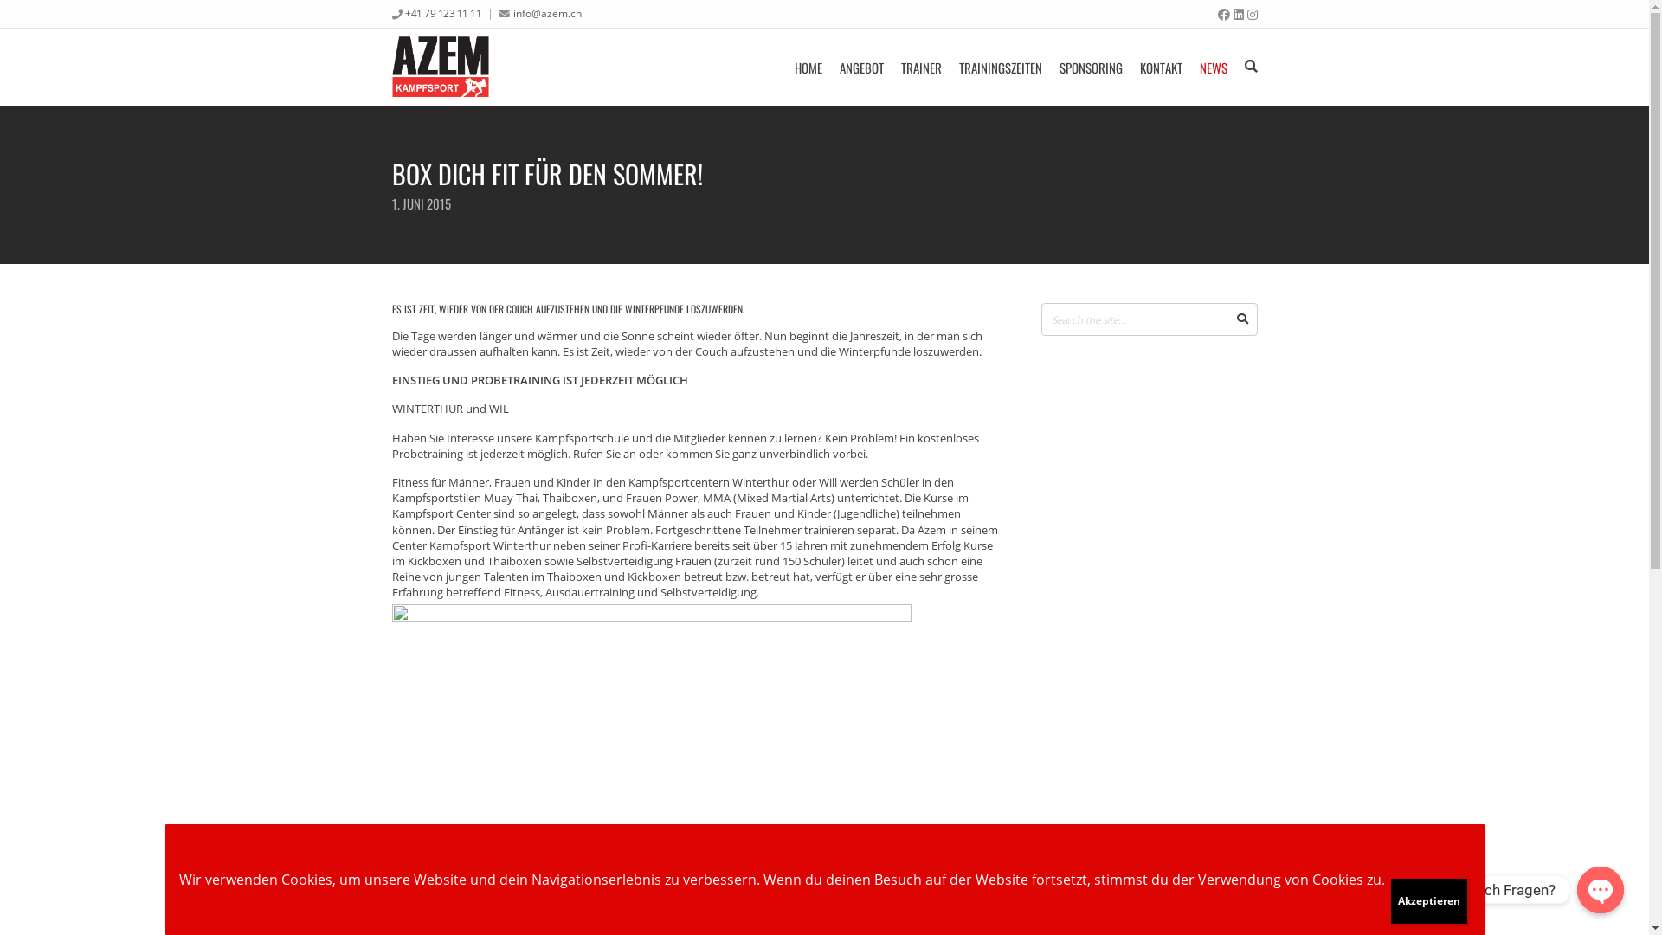 This screenshot has height=935, width=1662. What do you see at coordinates (1428, 901) in the screenshot?
I see `Akzeptieren` at bounding box center [1428, 901].